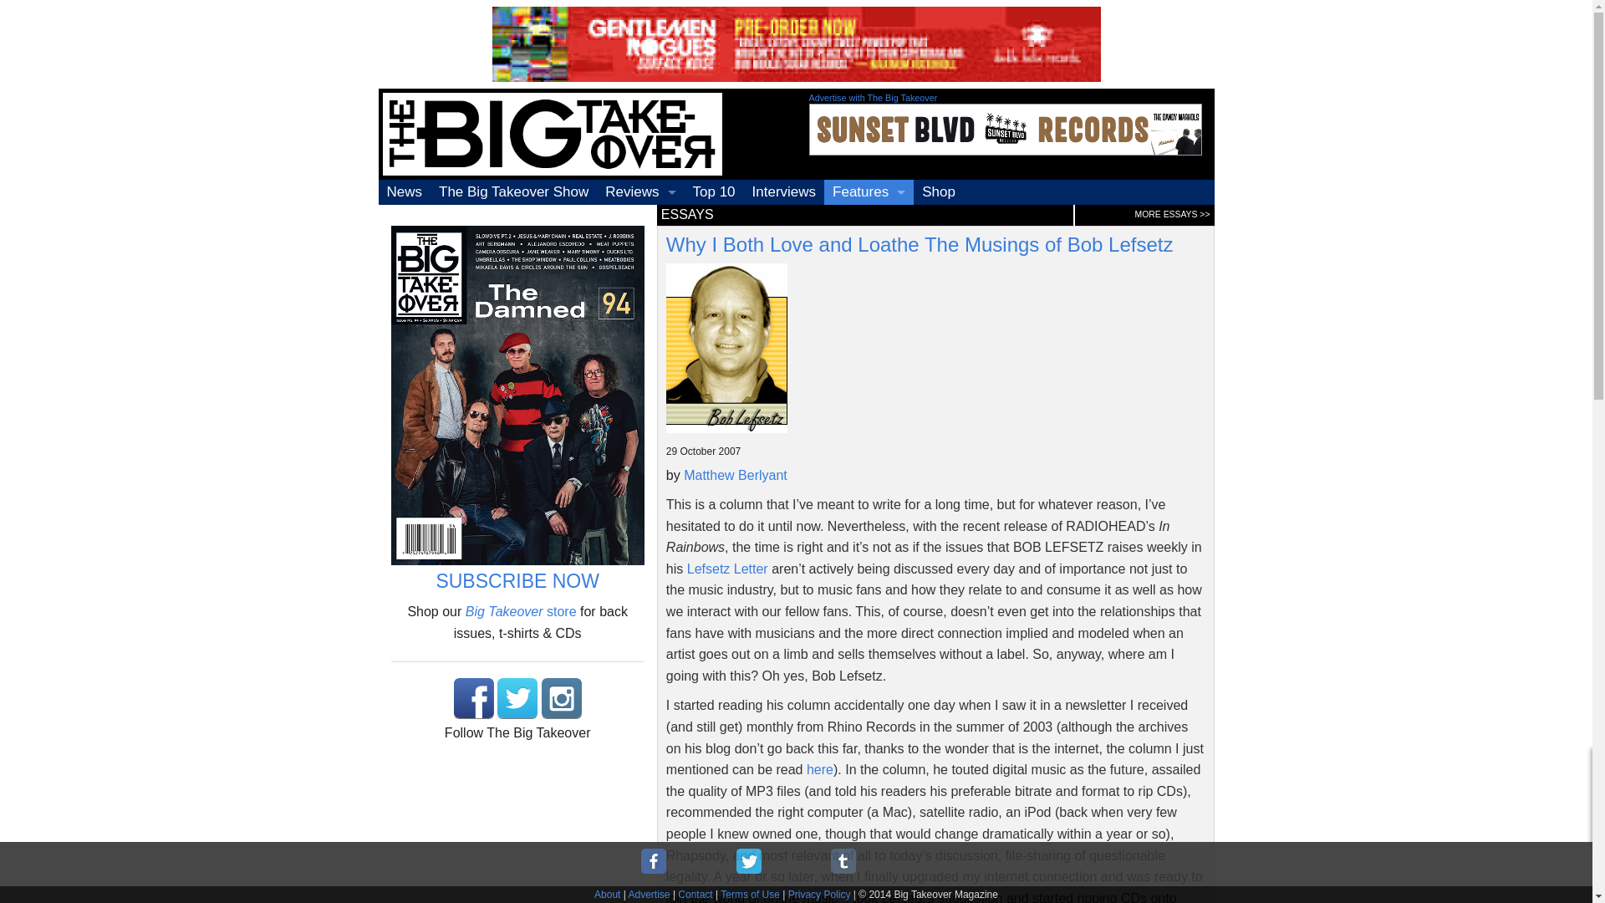  What do you see at coordinates (869, 192) in the screenshot?
I see `Features` at bounding box center [869, 192].